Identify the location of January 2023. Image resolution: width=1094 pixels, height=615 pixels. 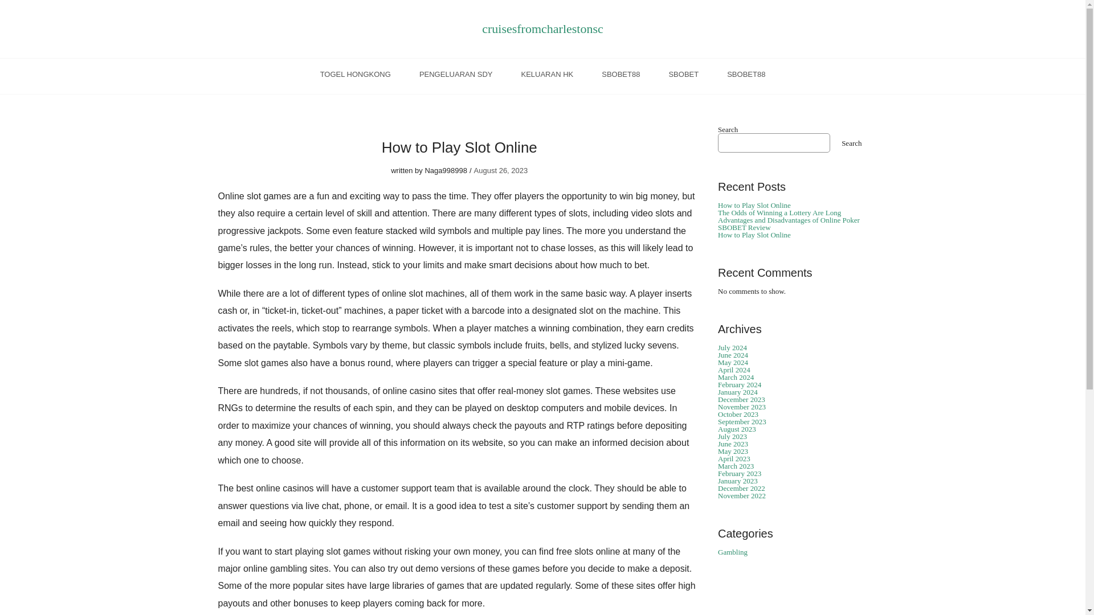
(737, 481).